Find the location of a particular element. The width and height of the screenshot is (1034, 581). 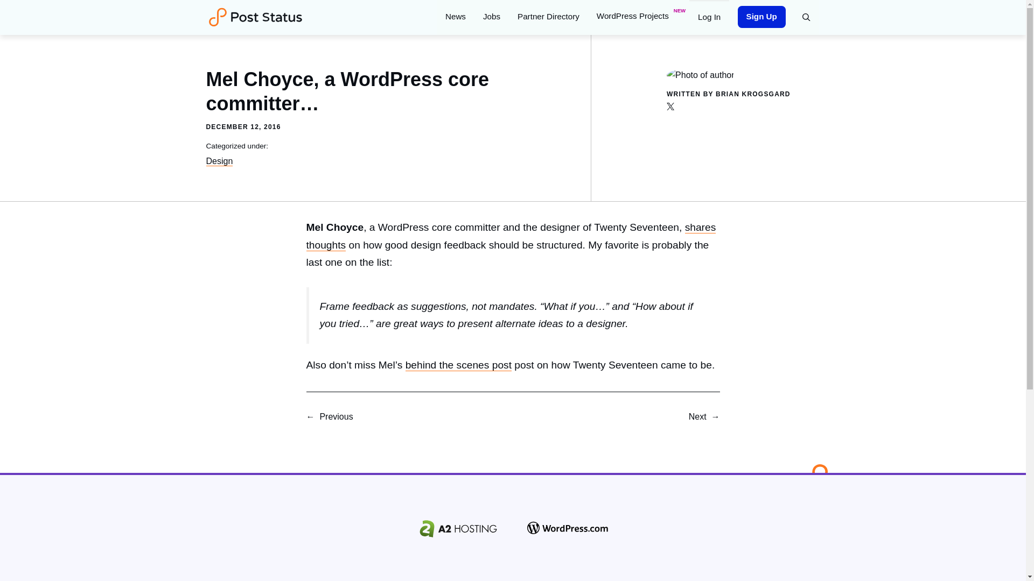

Jobs is located at coordinates (491, 16).